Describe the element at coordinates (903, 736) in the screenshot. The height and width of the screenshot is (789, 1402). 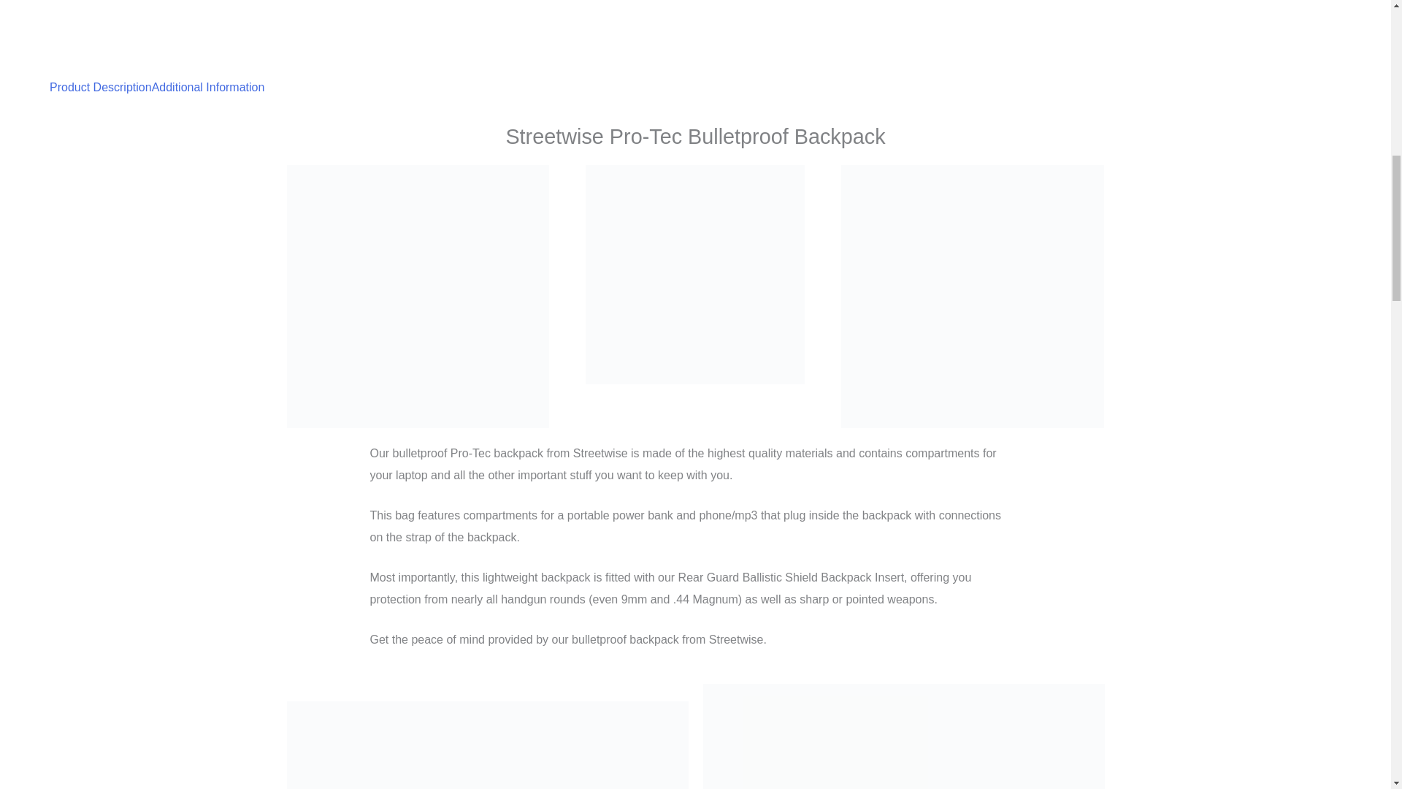
I see `Streetwise Pro-Tec Bulletproof Backpack SWPTBP 03` at that location.